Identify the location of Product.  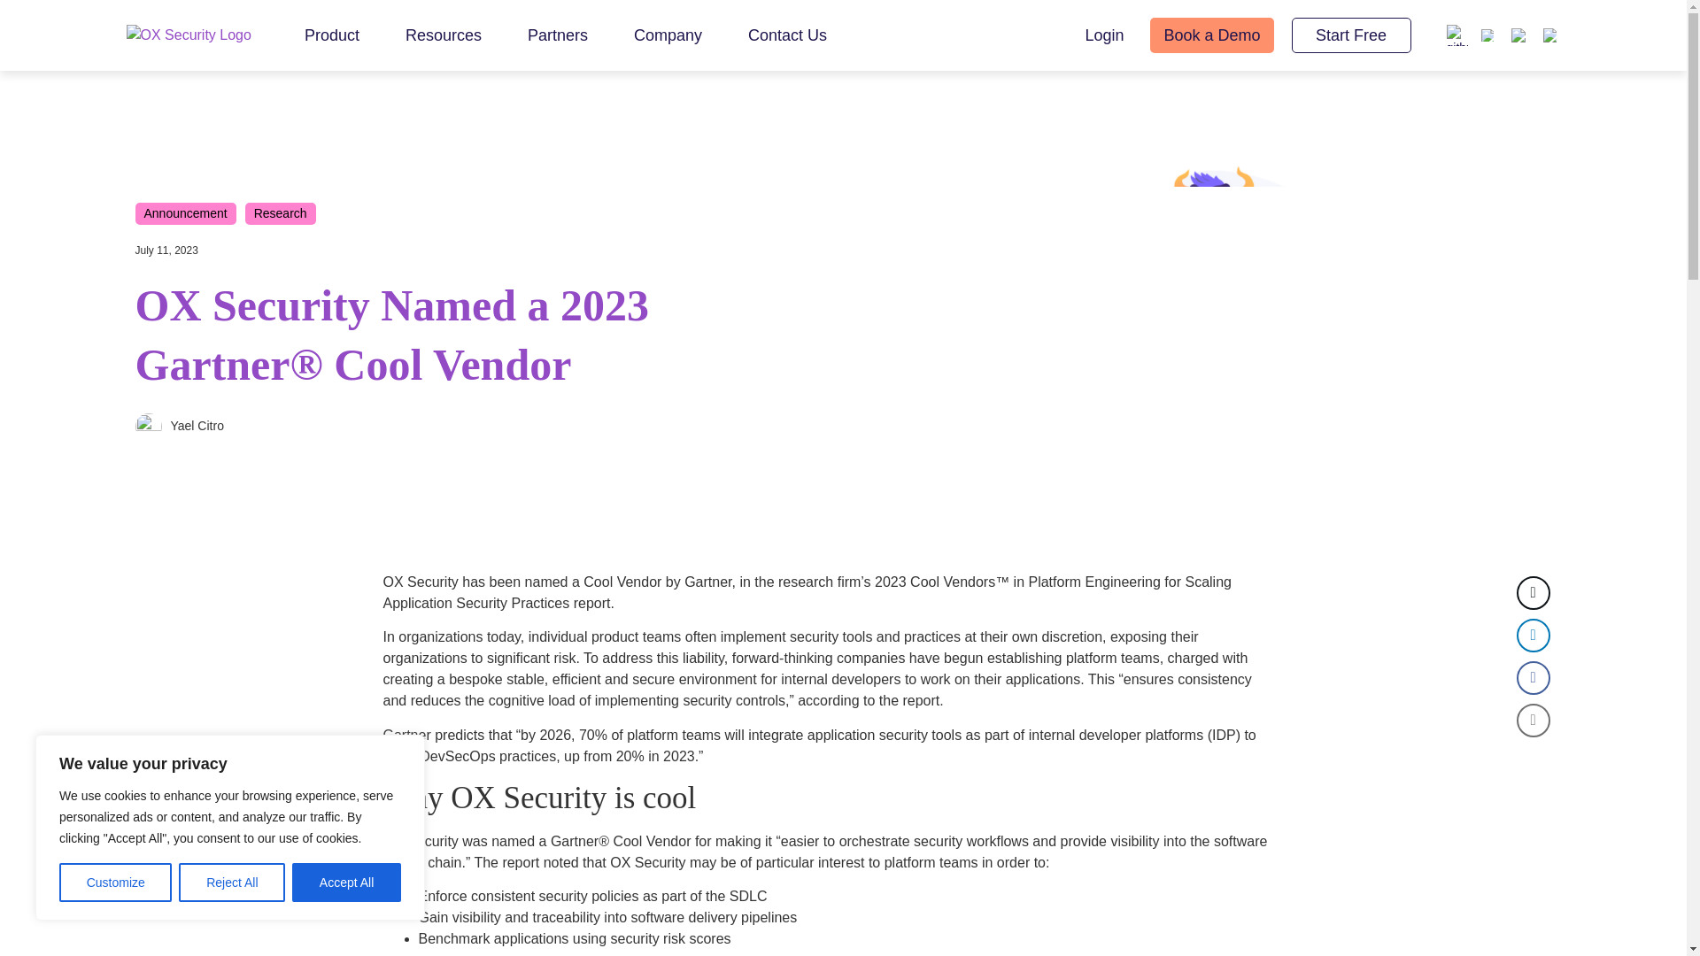
(331, 34).